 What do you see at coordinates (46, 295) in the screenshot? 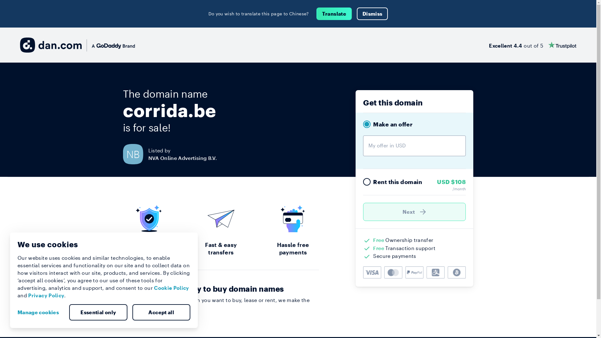
I see `Privacy Policy` at bounding box center [46, 295].